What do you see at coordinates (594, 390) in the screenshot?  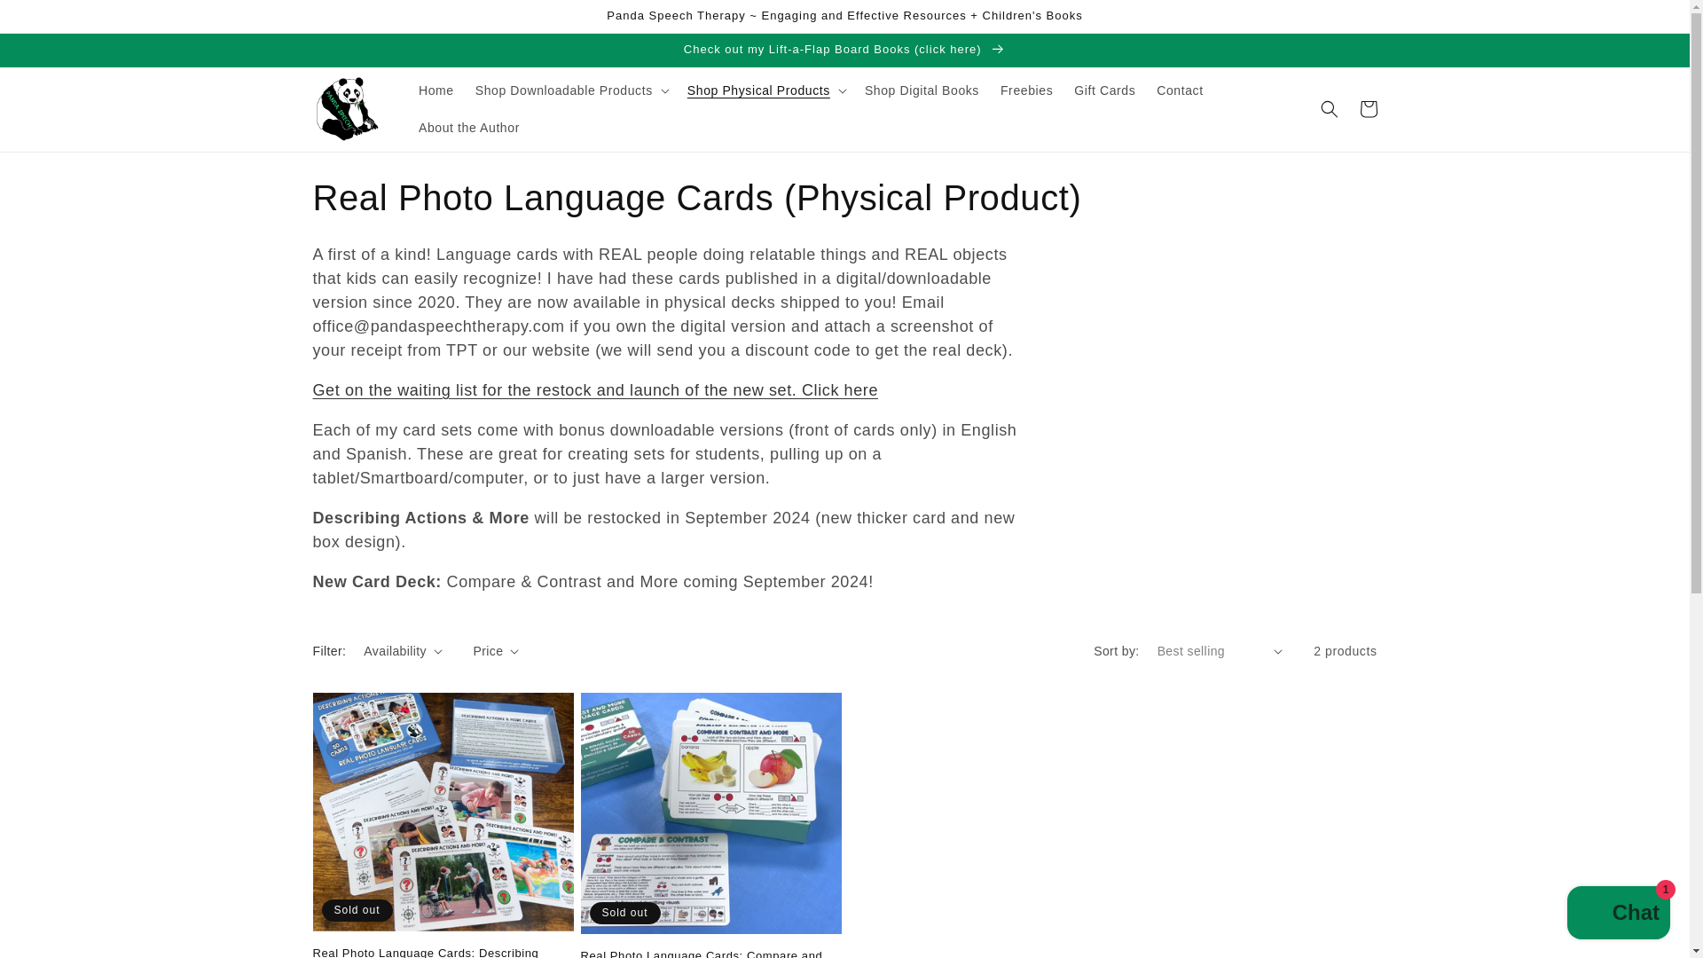 I see `waiting list link` at bounding box center [594, 390].